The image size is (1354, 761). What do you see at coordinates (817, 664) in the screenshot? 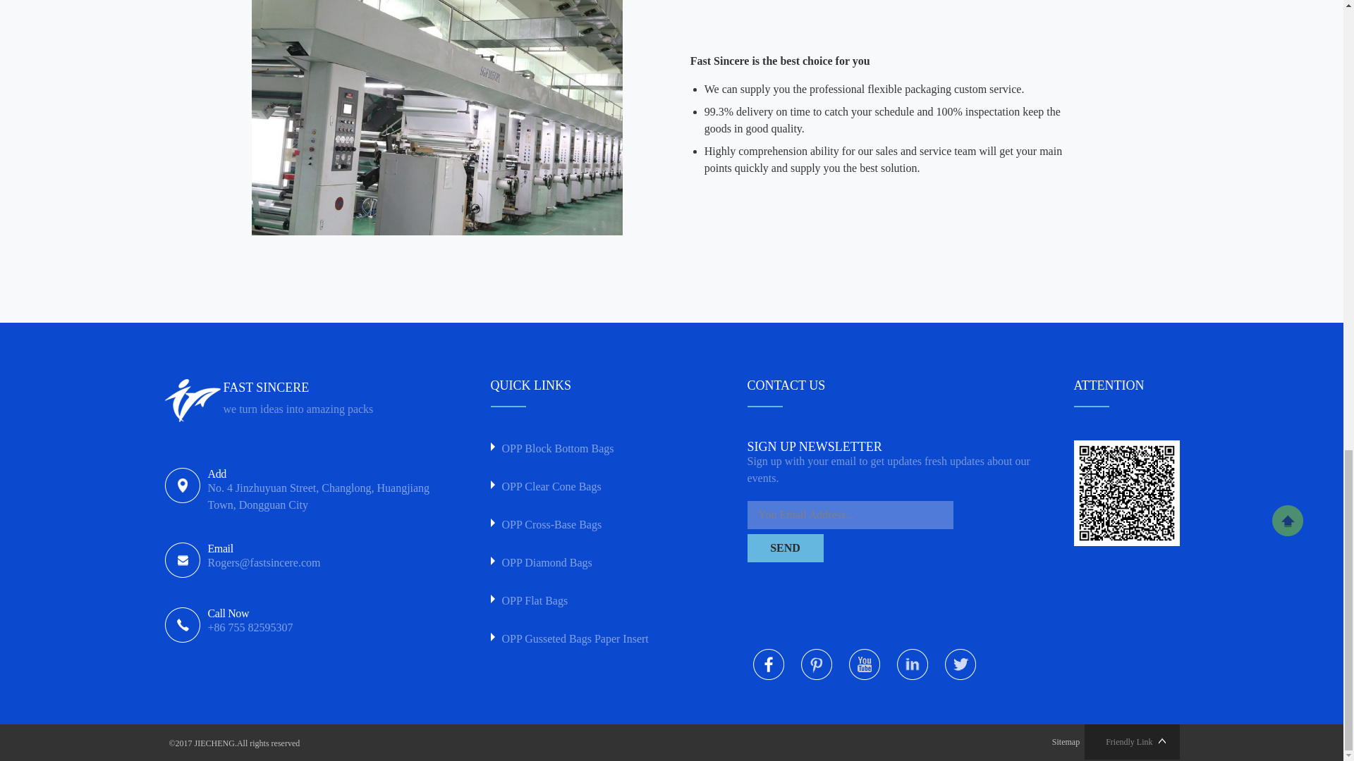
I see `pinterest` at bounding box center [817, 664].